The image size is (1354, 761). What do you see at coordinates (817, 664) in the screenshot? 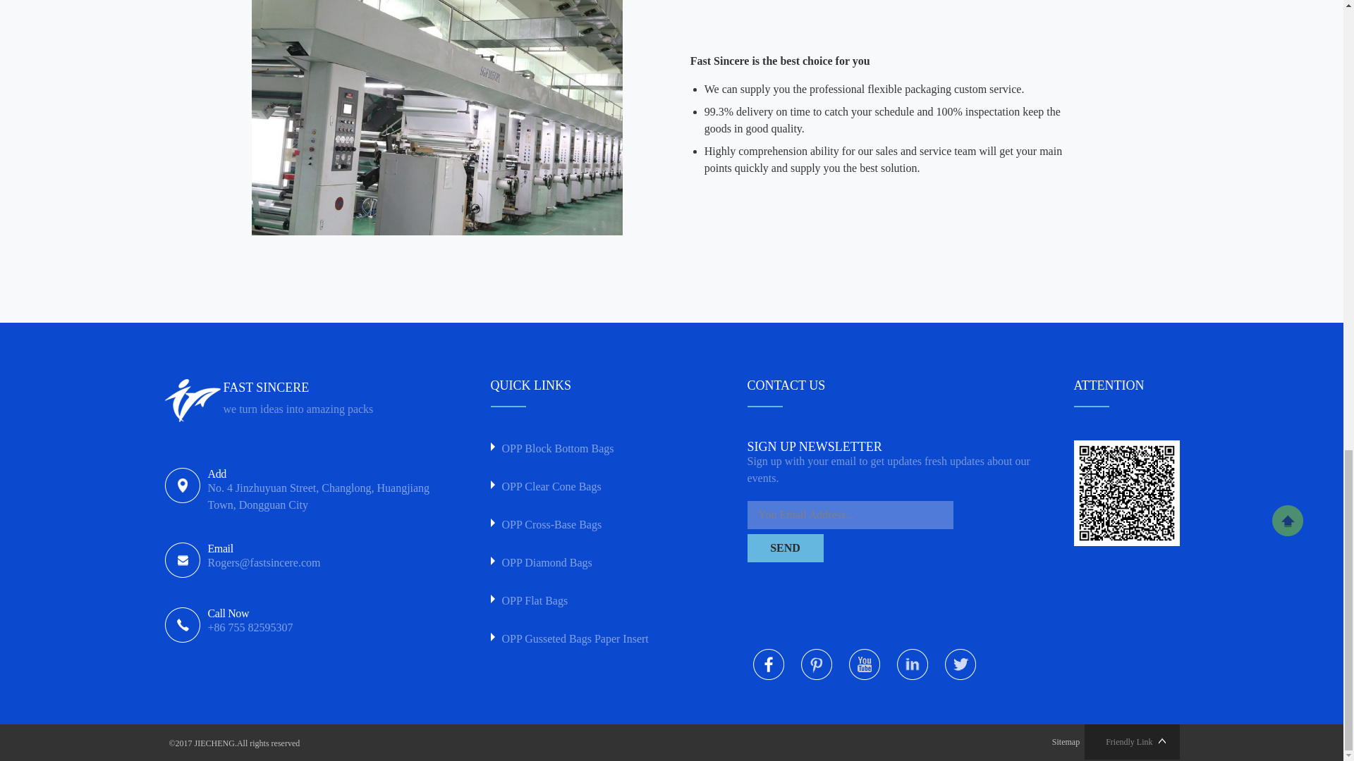
I see `pinterest` at bounding box center [817, 664].